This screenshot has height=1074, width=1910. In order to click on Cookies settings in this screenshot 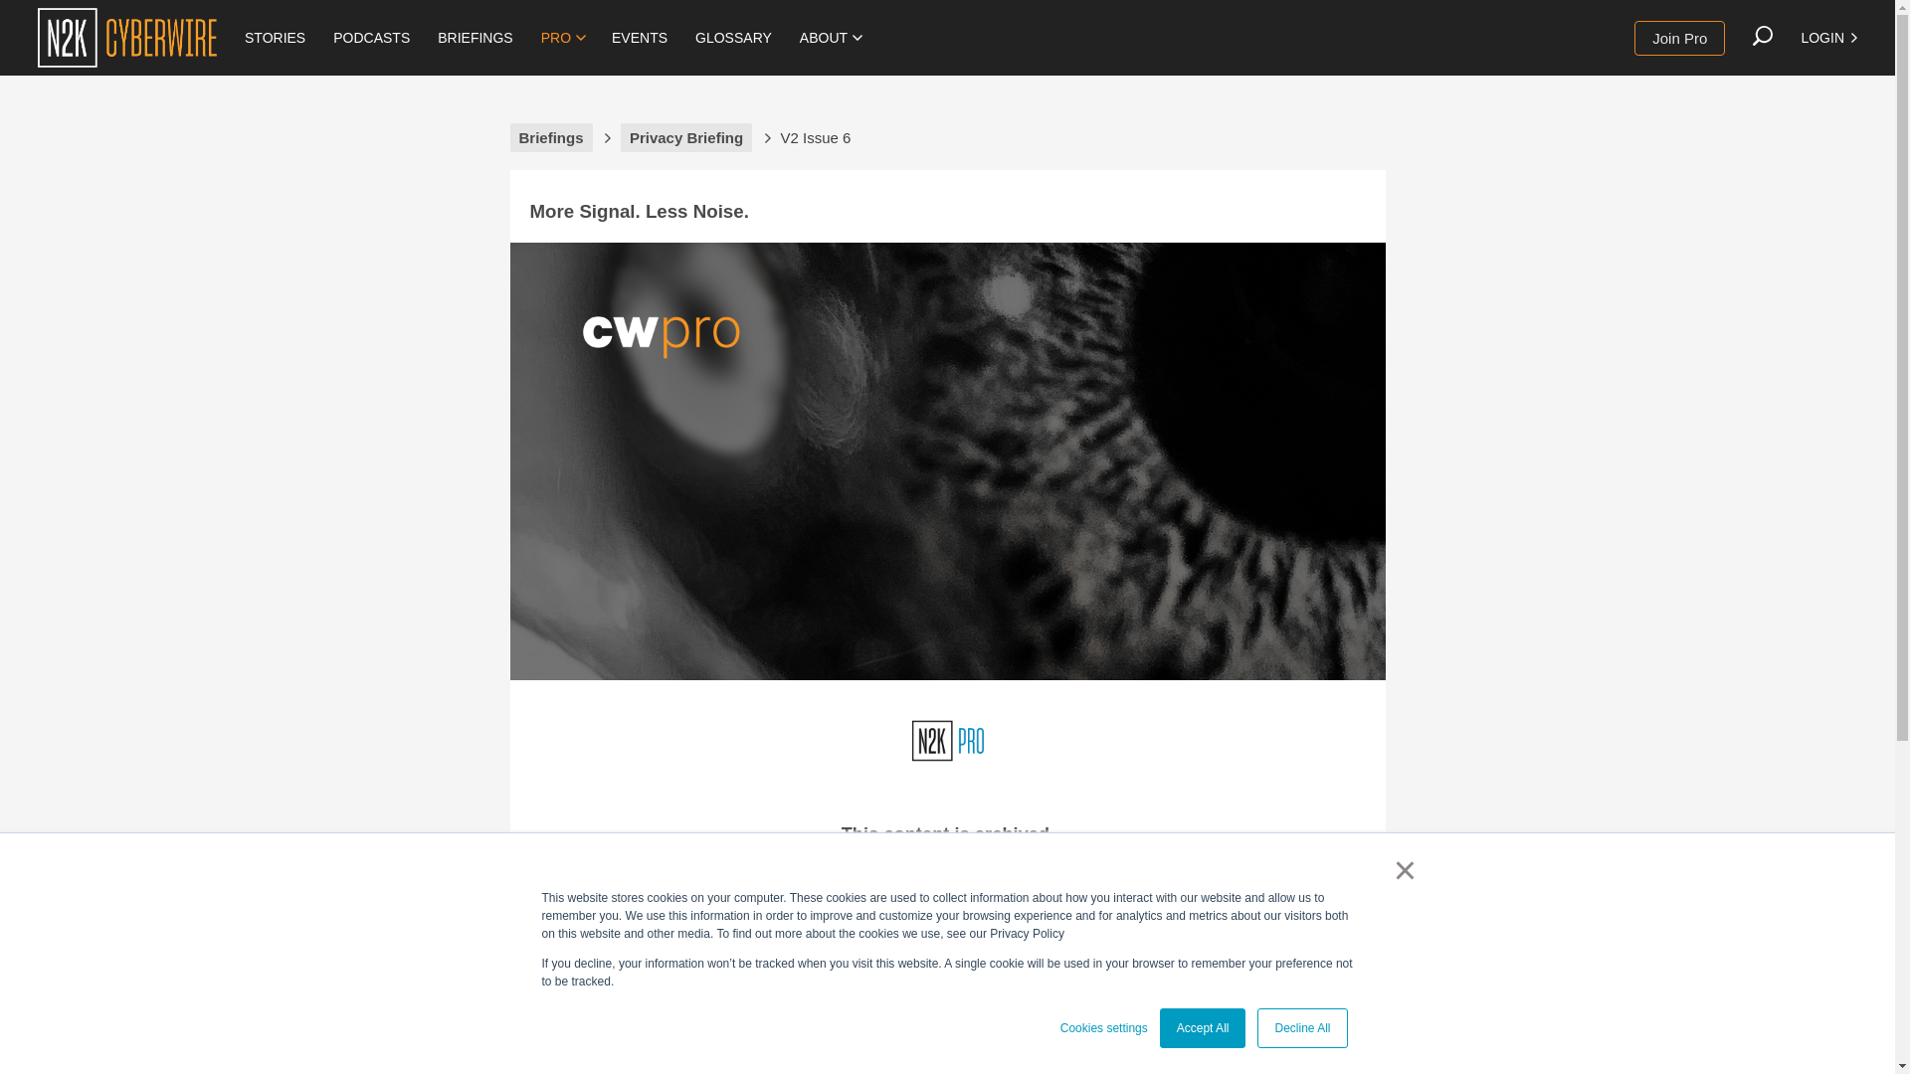, I will do `click(1103, 1028)`.